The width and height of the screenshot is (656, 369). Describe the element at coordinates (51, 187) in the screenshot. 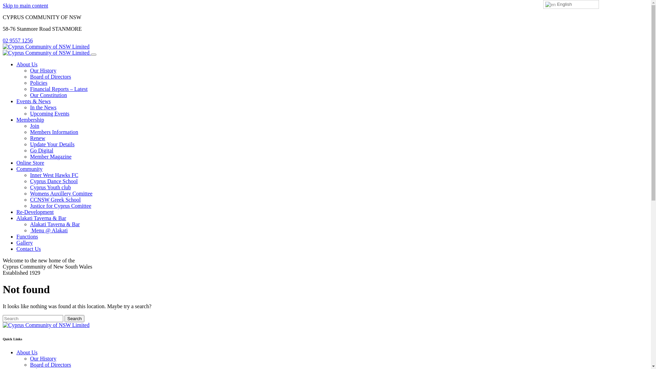

I see `Cyprus Youth club` at that location.